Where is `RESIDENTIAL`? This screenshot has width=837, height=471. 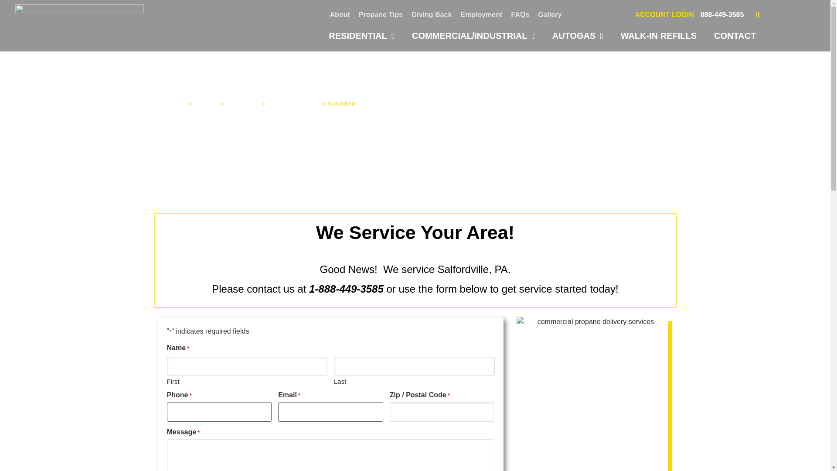 RESIDENTIAL is located at coordinates (361, 36).